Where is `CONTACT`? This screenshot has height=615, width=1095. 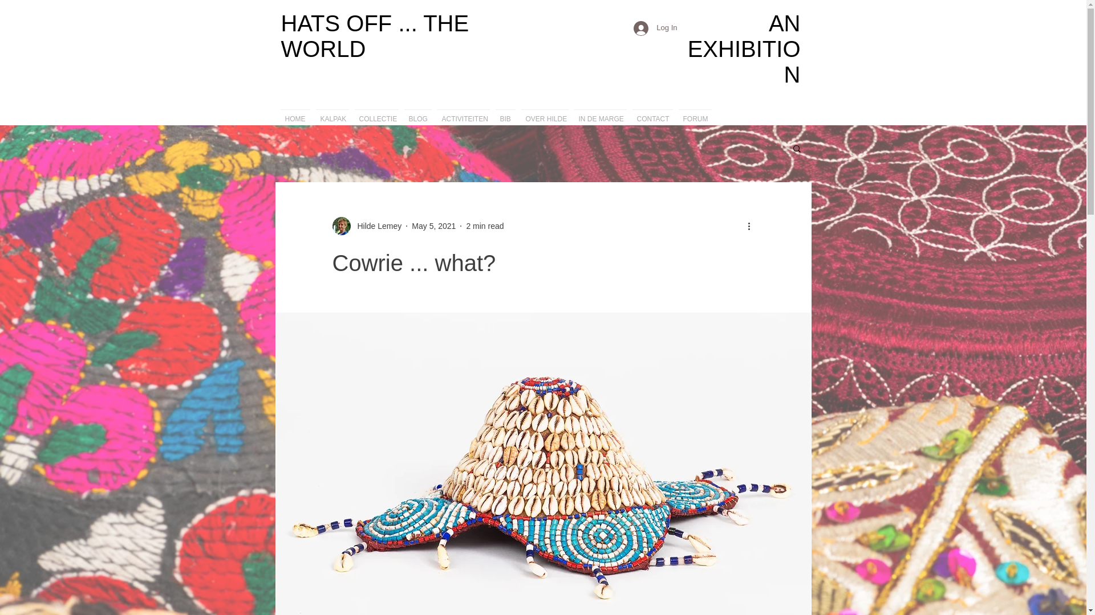
CONTACT is located at coordinates (652, 114).